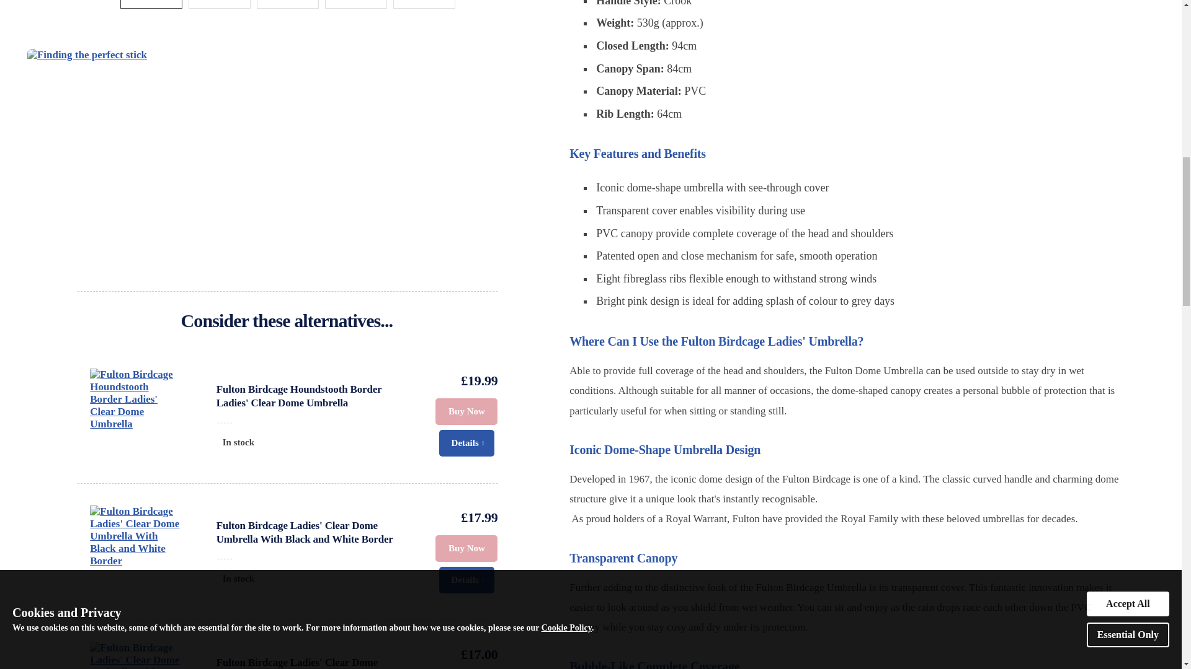 This screenshot has height=669, width=1191. I want to click on Not yet reviewed, so click(314, 419).